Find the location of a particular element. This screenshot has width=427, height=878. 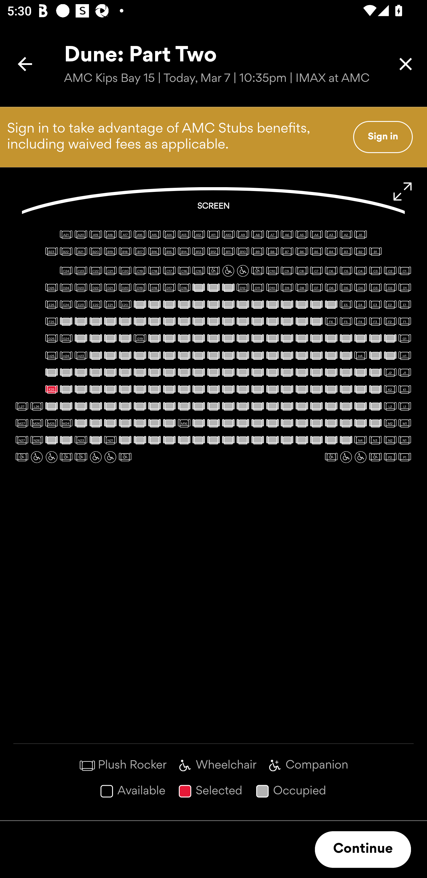

D25, Regular seat, available is located at coordinates (51, 287).